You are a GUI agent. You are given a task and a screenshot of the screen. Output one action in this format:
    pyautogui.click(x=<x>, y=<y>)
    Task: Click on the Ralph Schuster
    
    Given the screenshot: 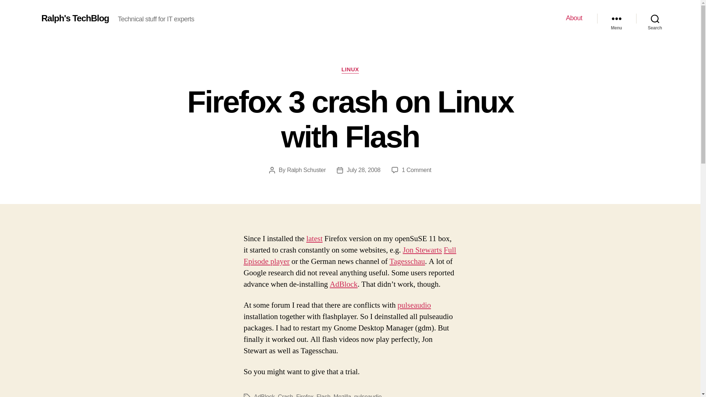 What is the action you would take?
    pyautogui.click(x=306, y=170)
    